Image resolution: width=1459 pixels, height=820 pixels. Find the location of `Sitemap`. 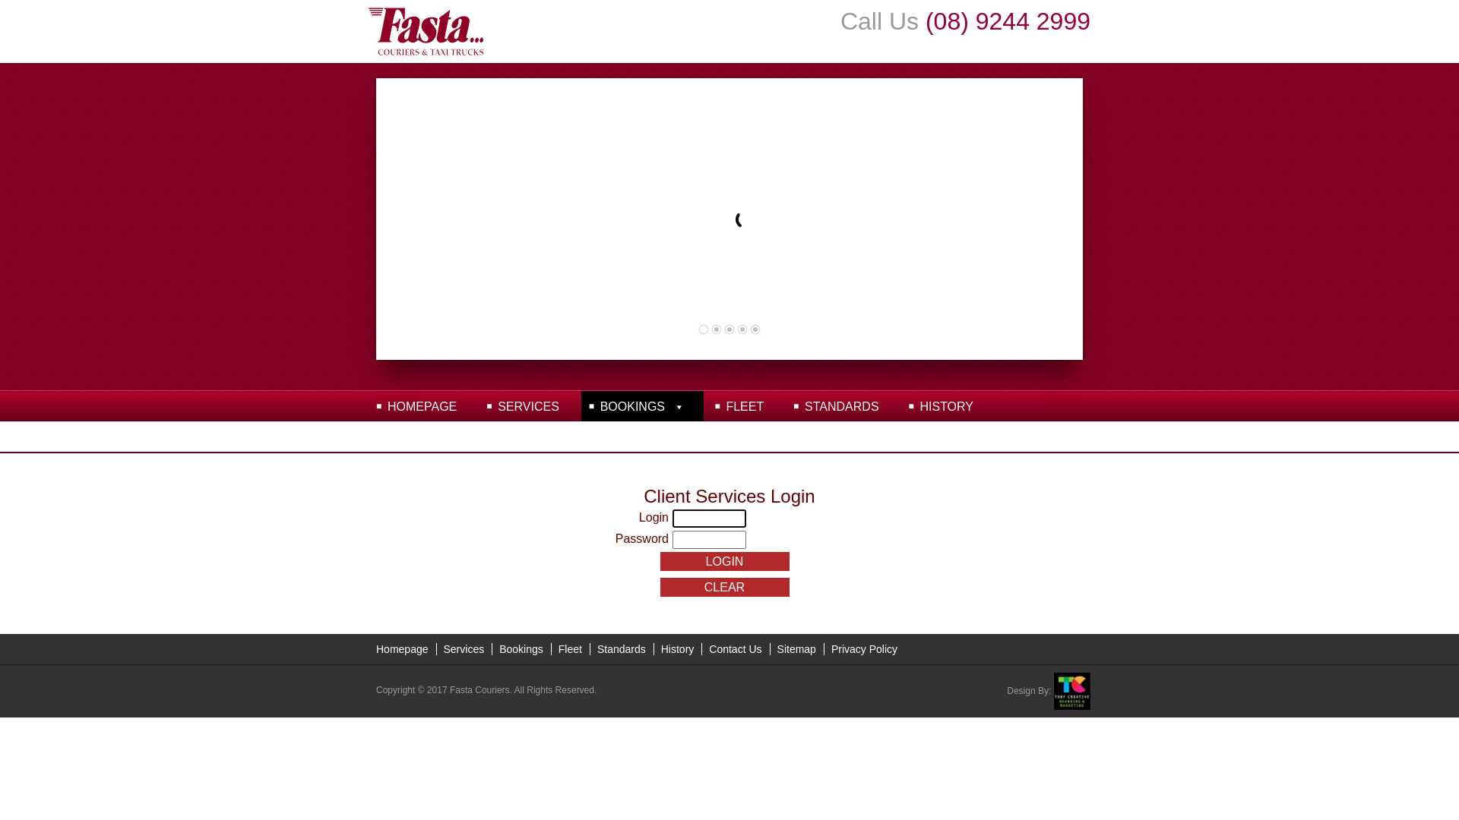

Sitemap is located at coordinates (796, 649).